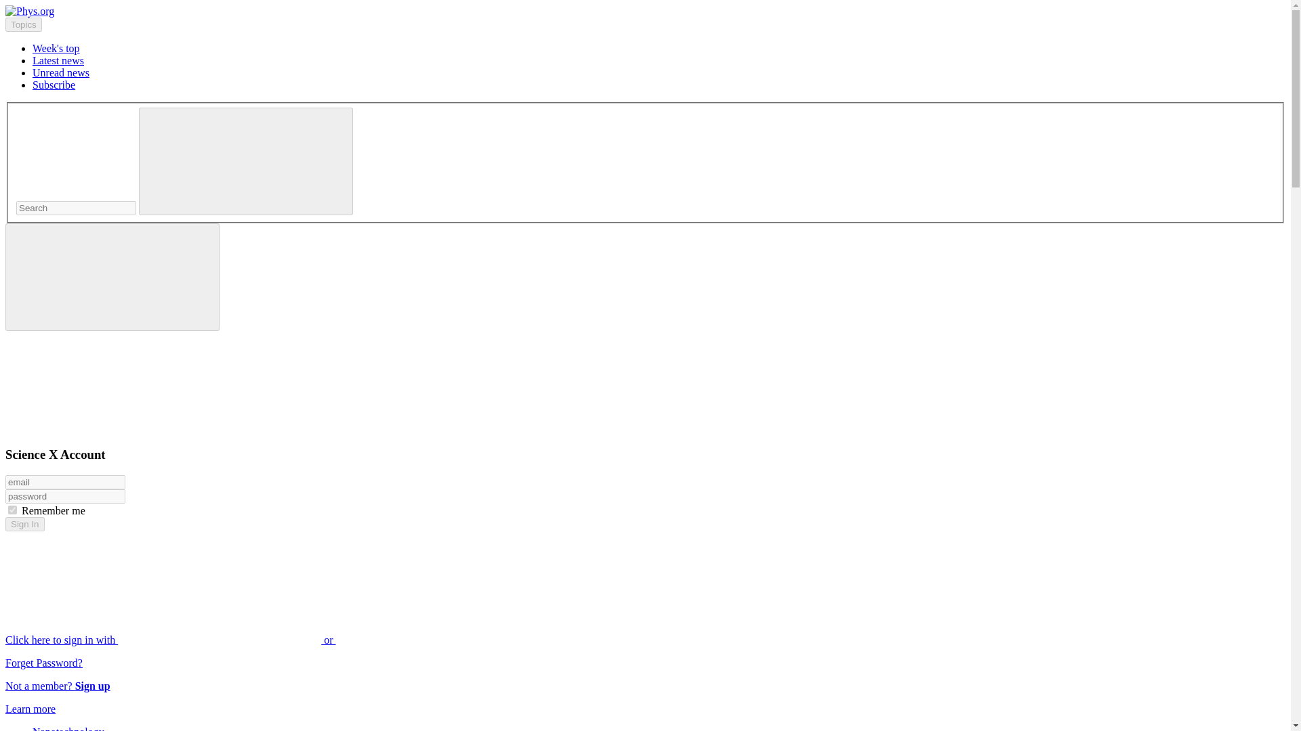 Image resolution: width=1301 pixels, height=731 pixels. What do you see at coordinates (58, 686) in the screenshot?
I see `Not a member? Sign up` at bounding box center [58, 686].